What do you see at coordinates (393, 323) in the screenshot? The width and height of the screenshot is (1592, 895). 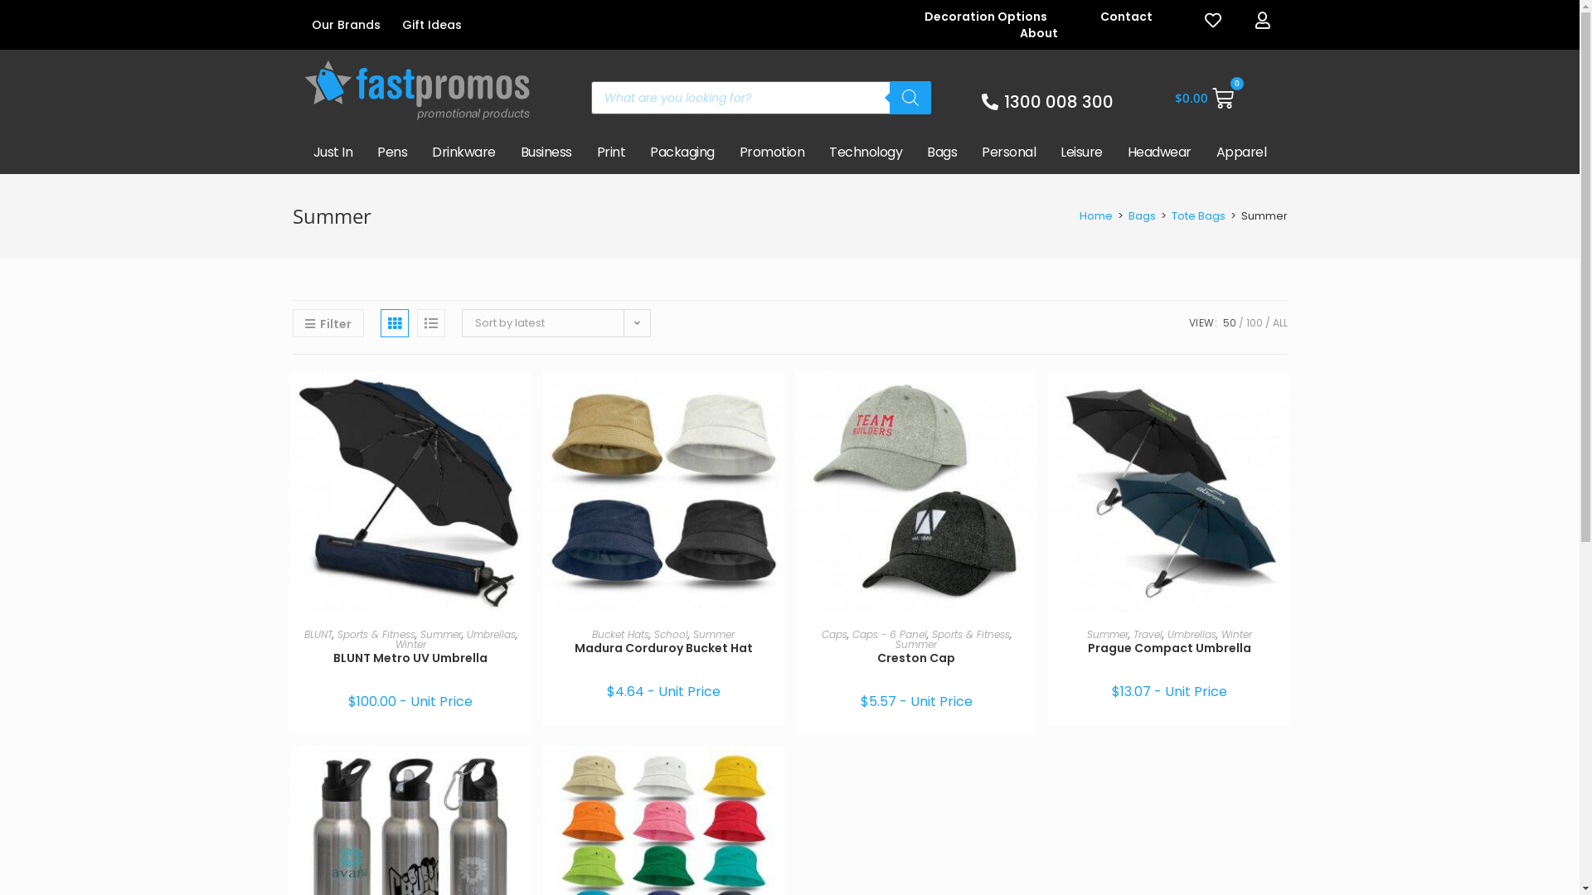 I see `Grid view` at bounding box center [393, 323].